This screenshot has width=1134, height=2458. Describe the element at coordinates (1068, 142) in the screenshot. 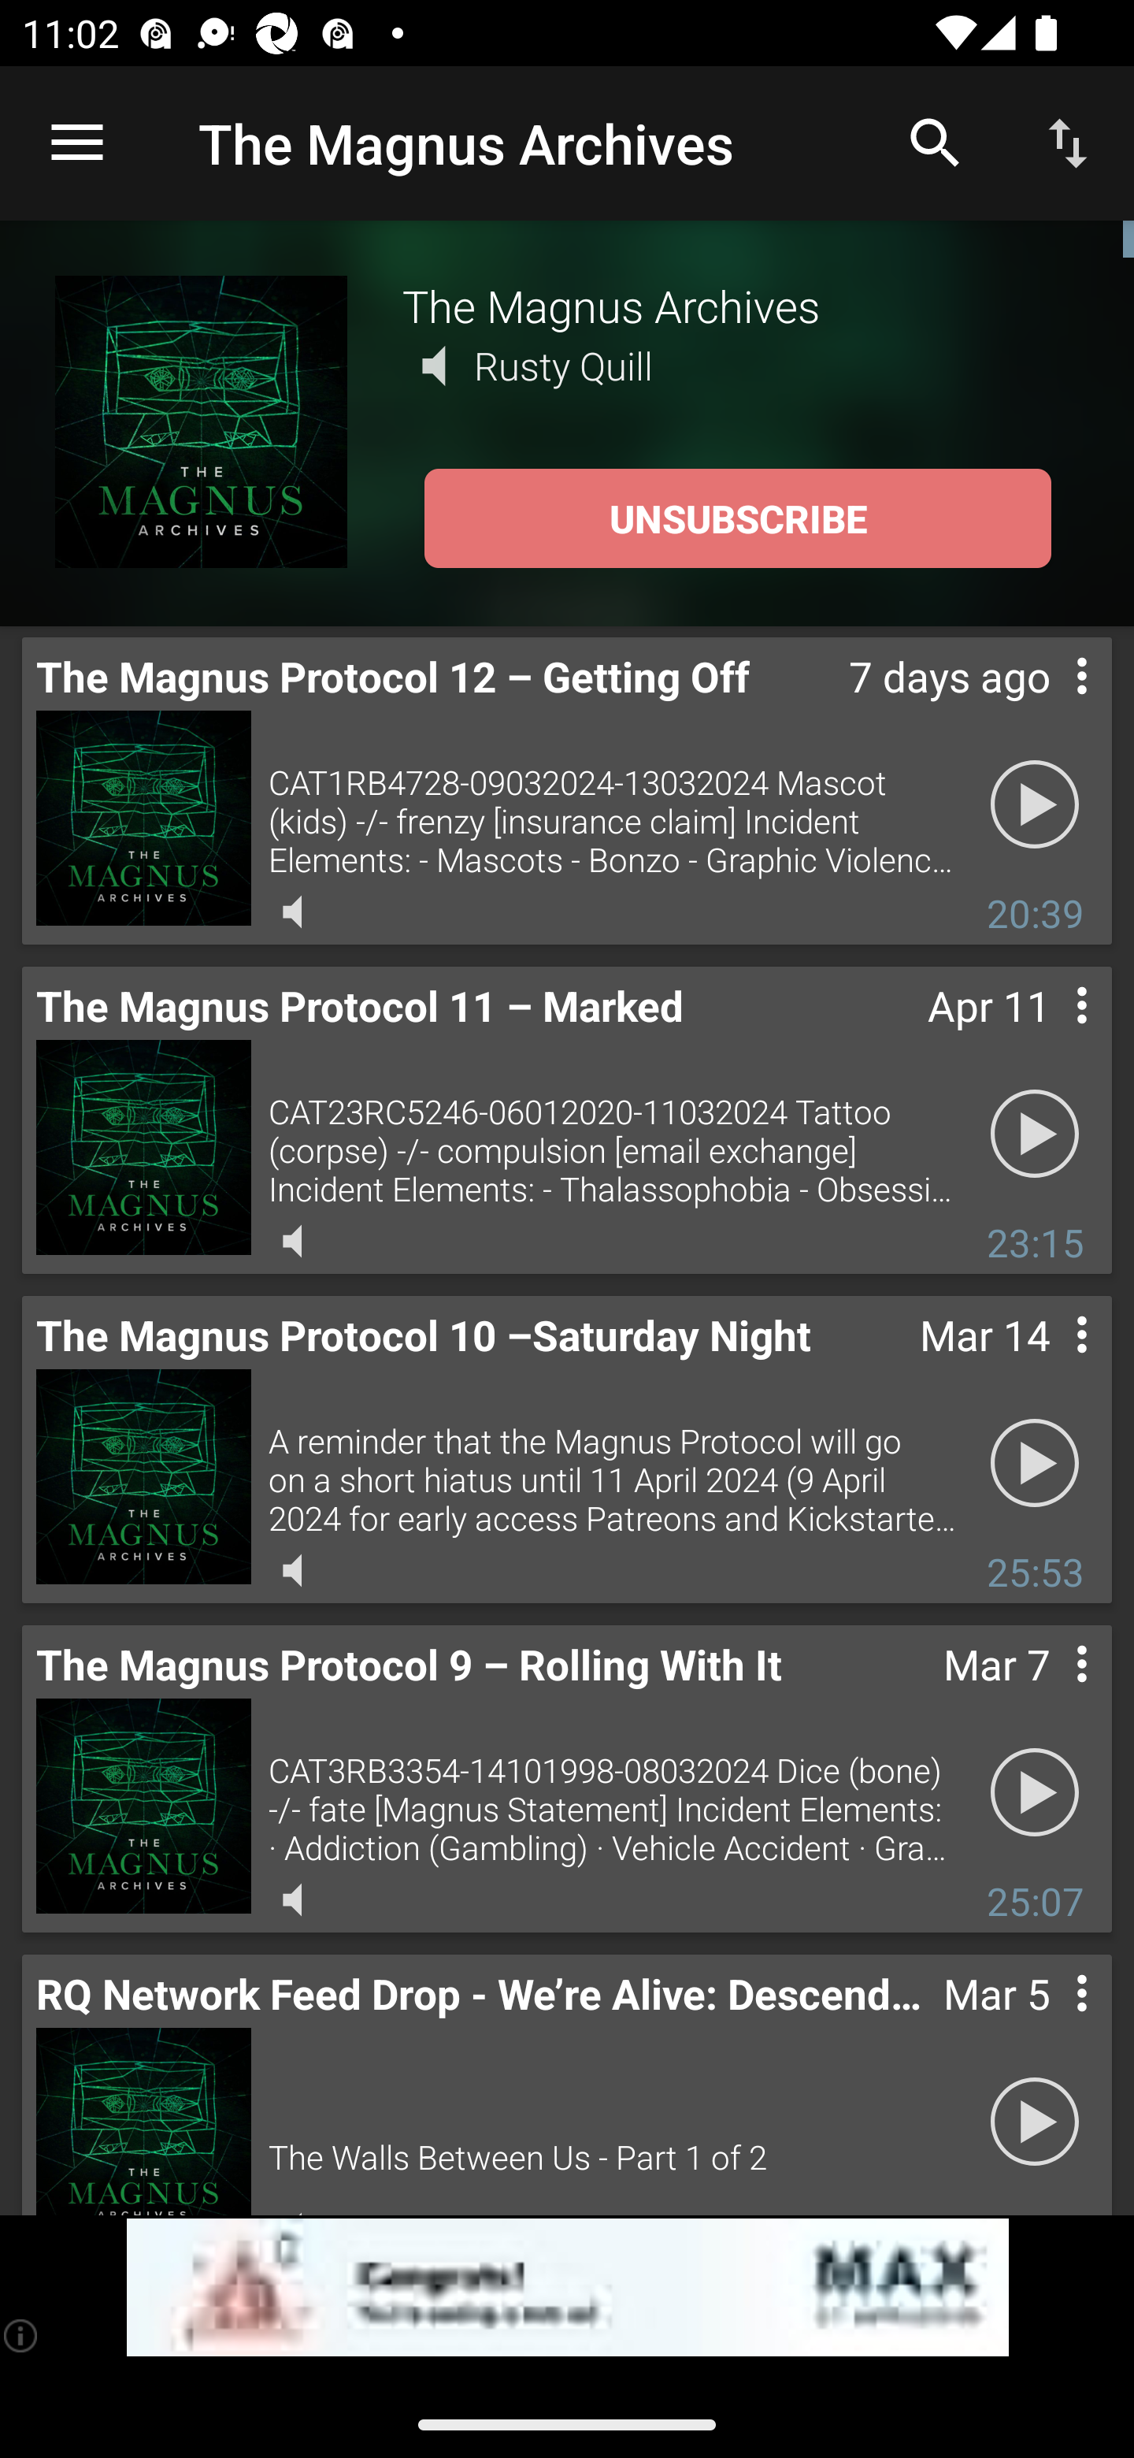

I see `Sort` at that location.